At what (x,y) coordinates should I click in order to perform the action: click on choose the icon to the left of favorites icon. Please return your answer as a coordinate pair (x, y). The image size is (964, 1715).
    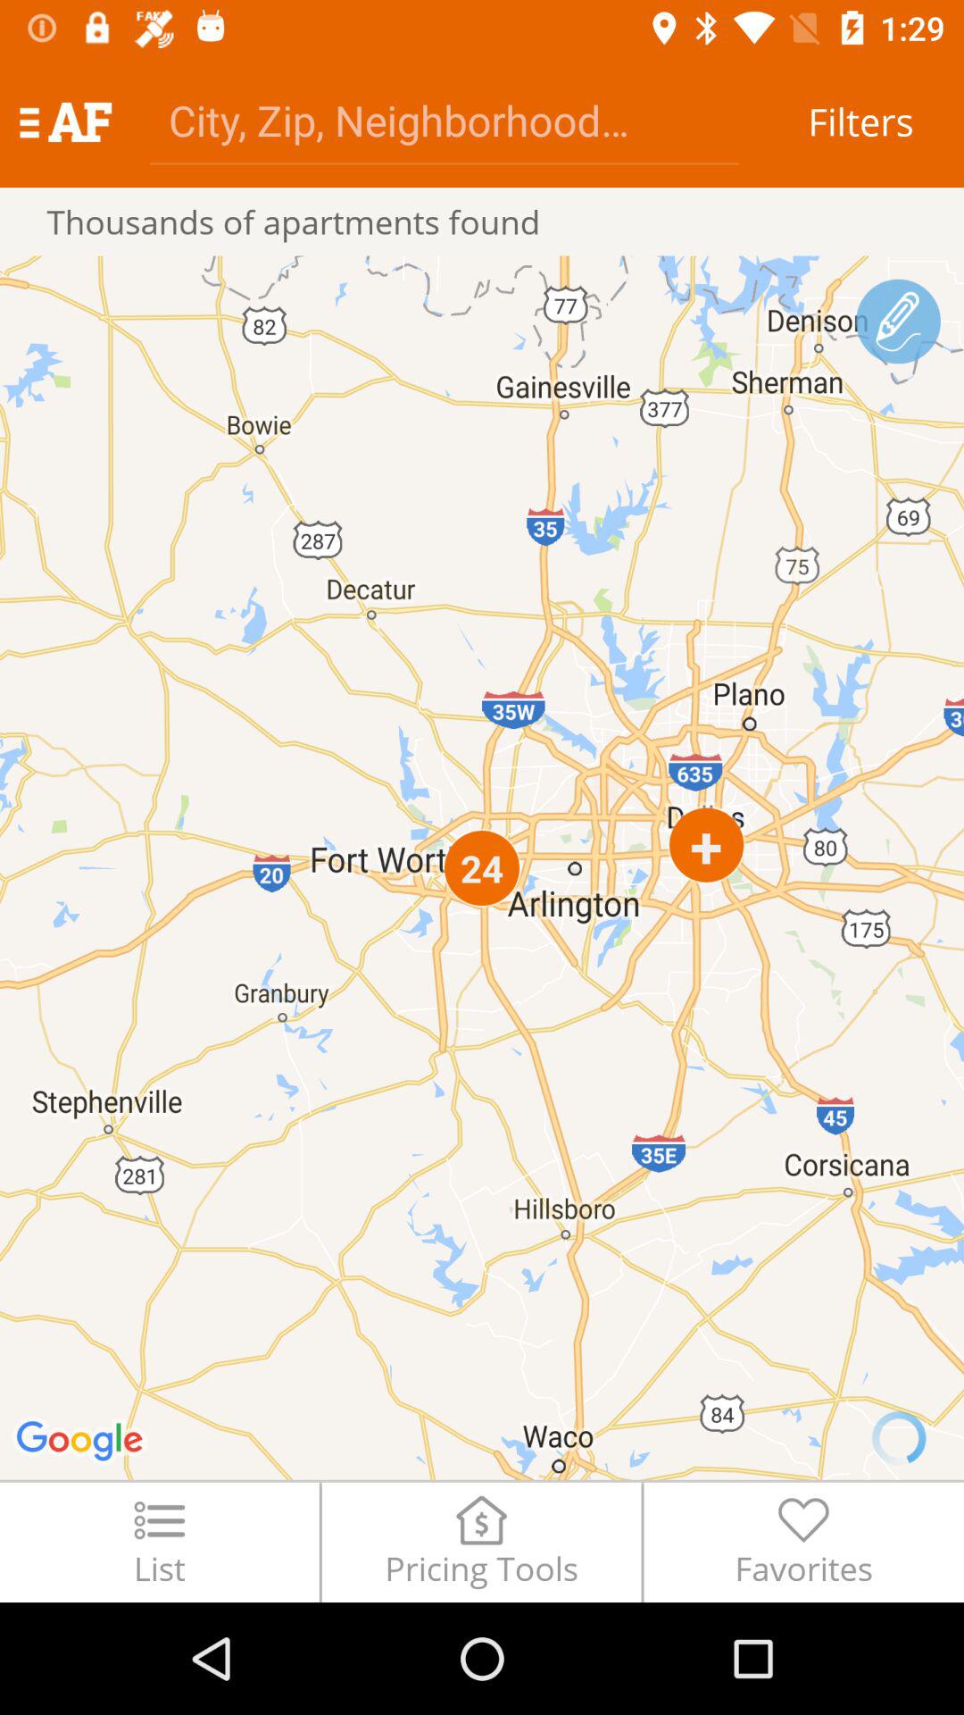
    Looking at the image, I should click on (481, 1542).